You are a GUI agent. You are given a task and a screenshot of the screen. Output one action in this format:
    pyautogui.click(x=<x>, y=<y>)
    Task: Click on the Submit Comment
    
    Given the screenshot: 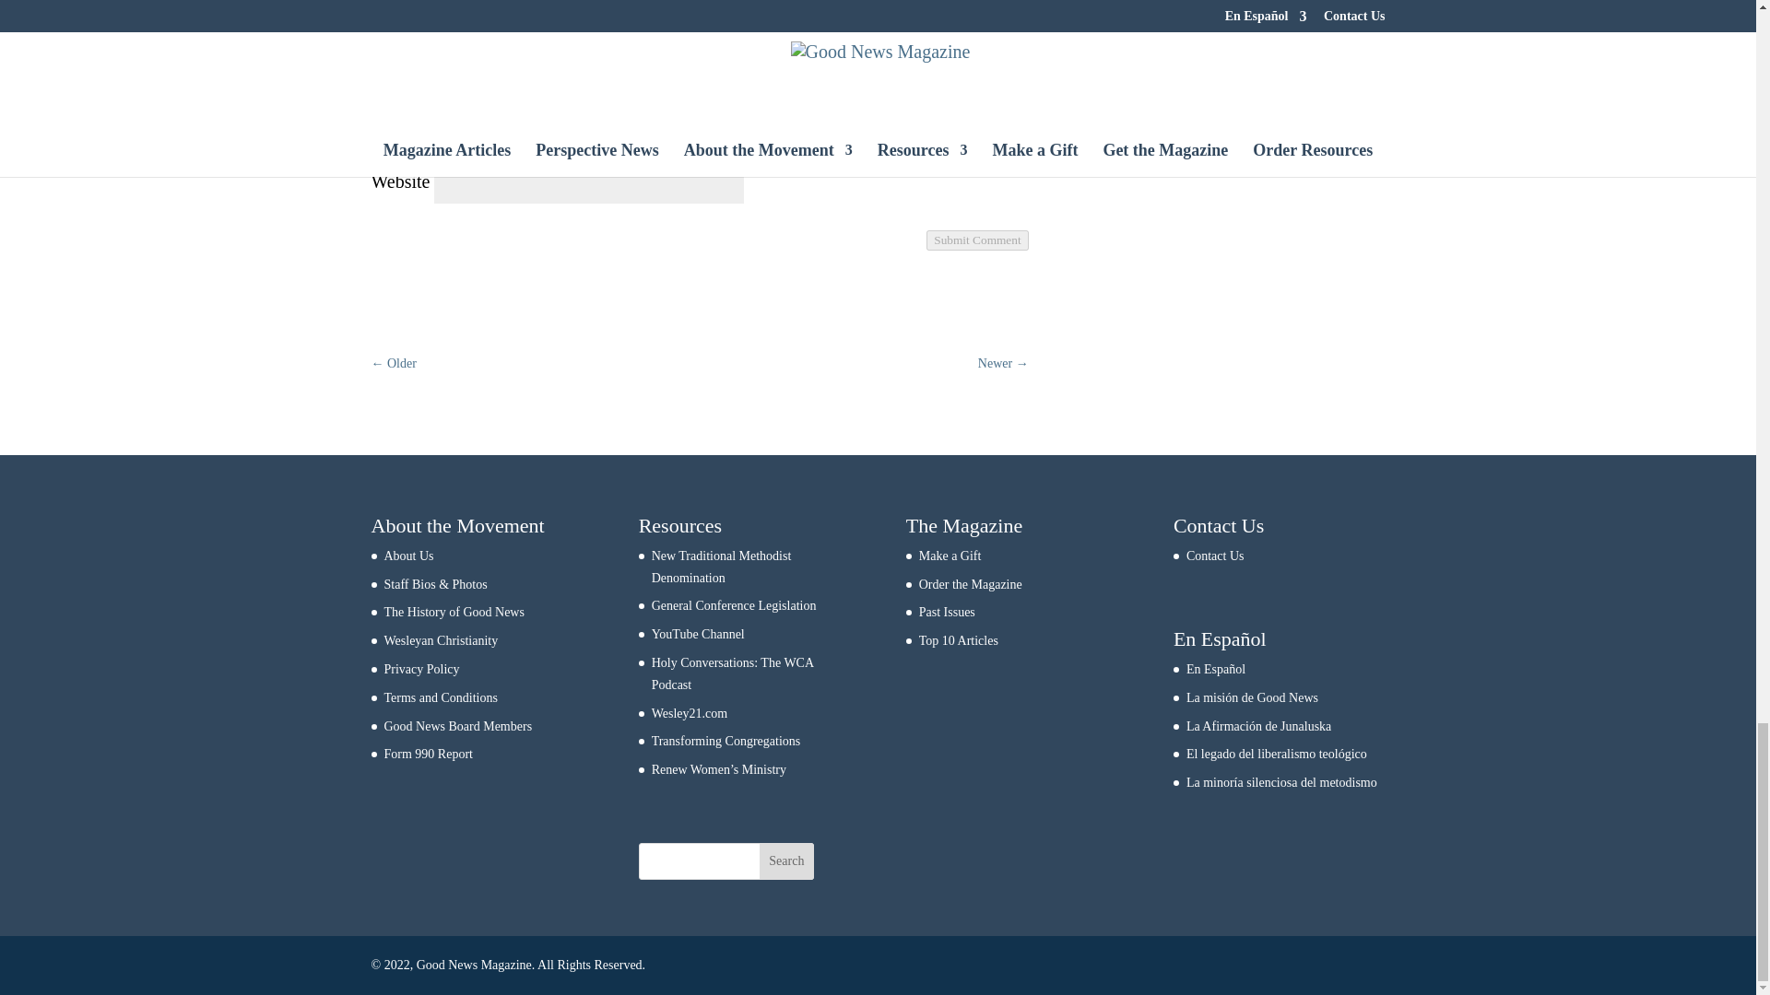 What is the action you would take?
    pyautogui.click(x=977, y=240)
    